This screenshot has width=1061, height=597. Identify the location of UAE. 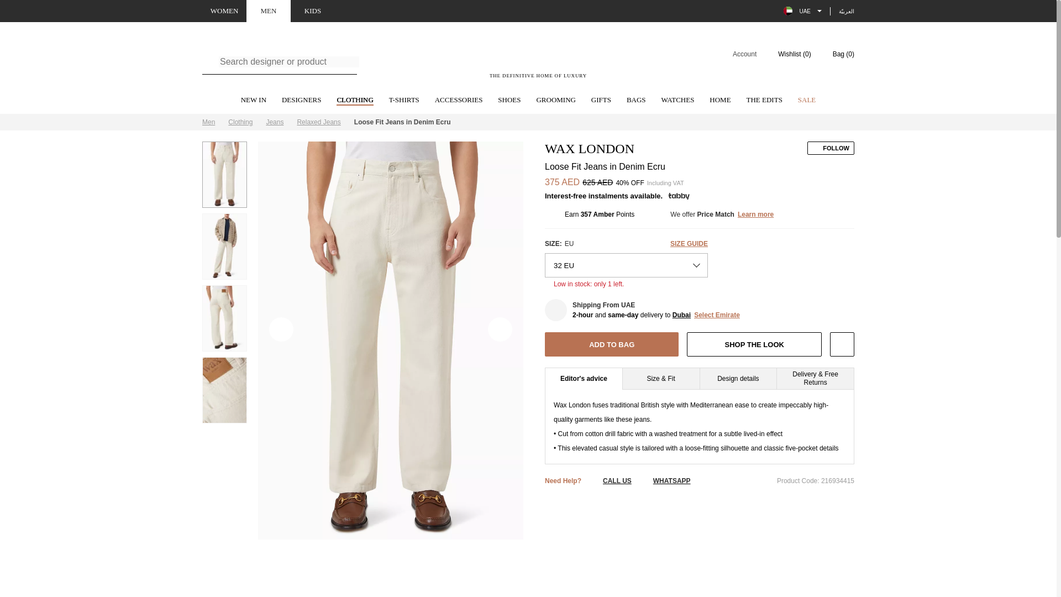
(802, 11).